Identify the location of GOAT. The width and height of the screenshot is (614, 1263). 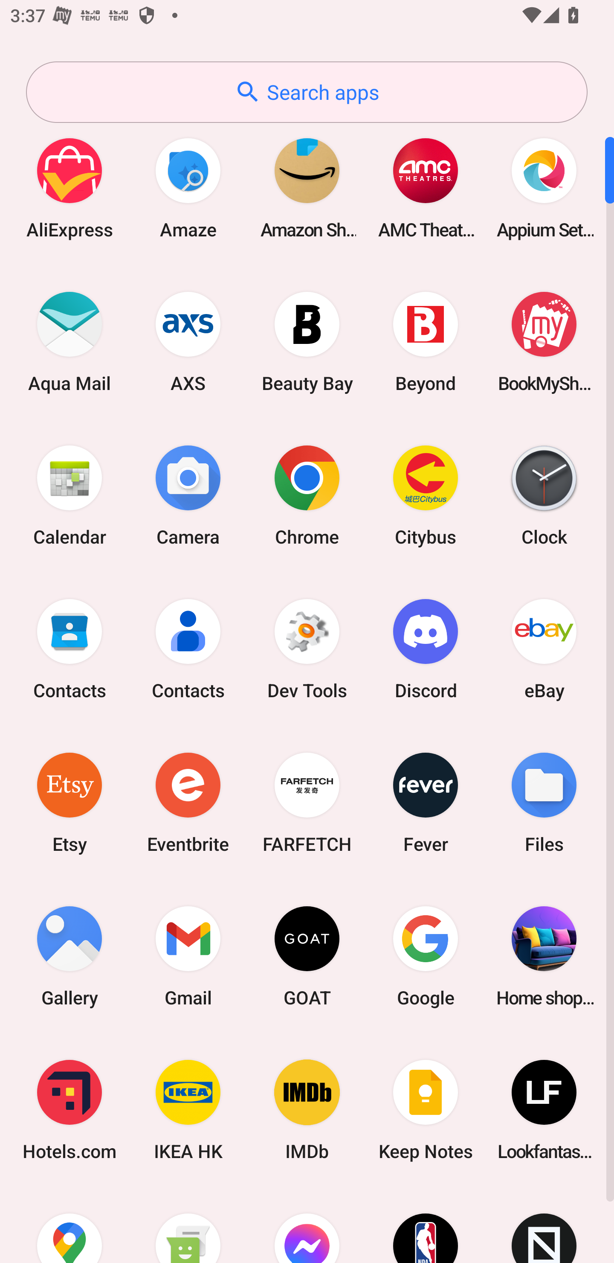
(307, 956).